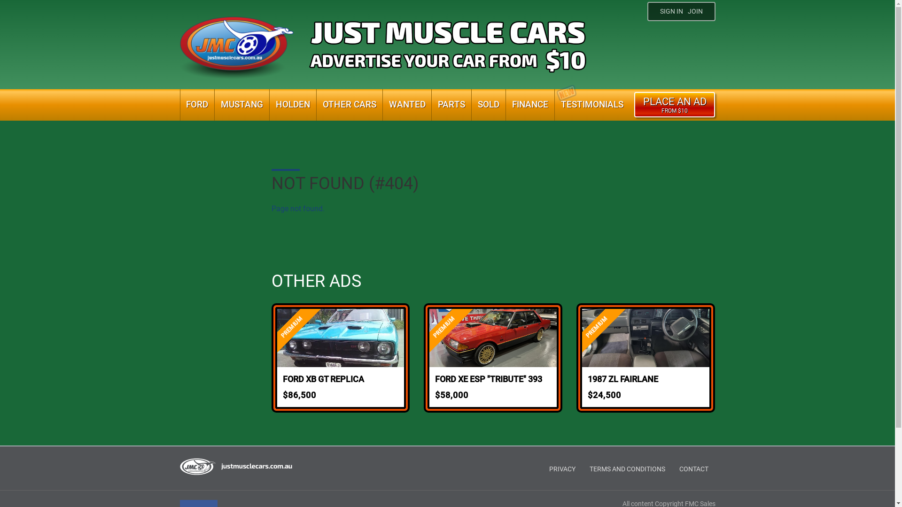  Describe the element at coordinates (530, 105) in the screenshot. I see `FINANCE` at that location.